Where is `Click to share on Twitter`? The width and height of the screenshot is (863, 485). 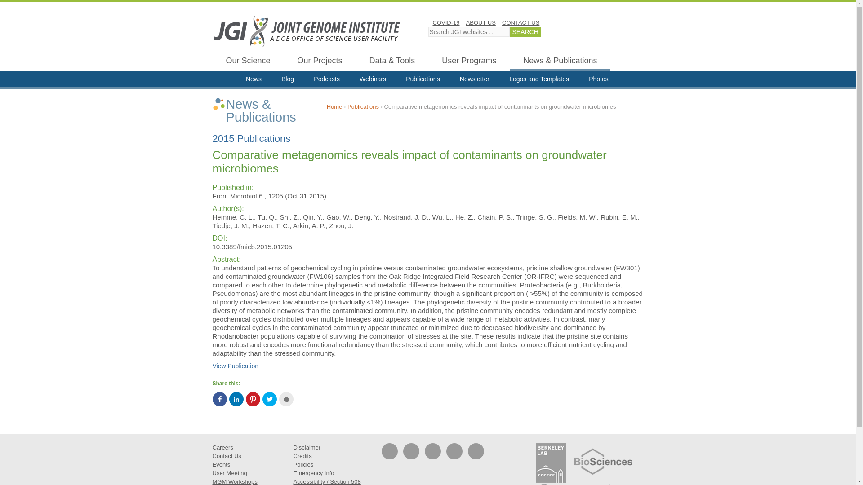
Click to share on Twitter is located at coordinates (270, 399).